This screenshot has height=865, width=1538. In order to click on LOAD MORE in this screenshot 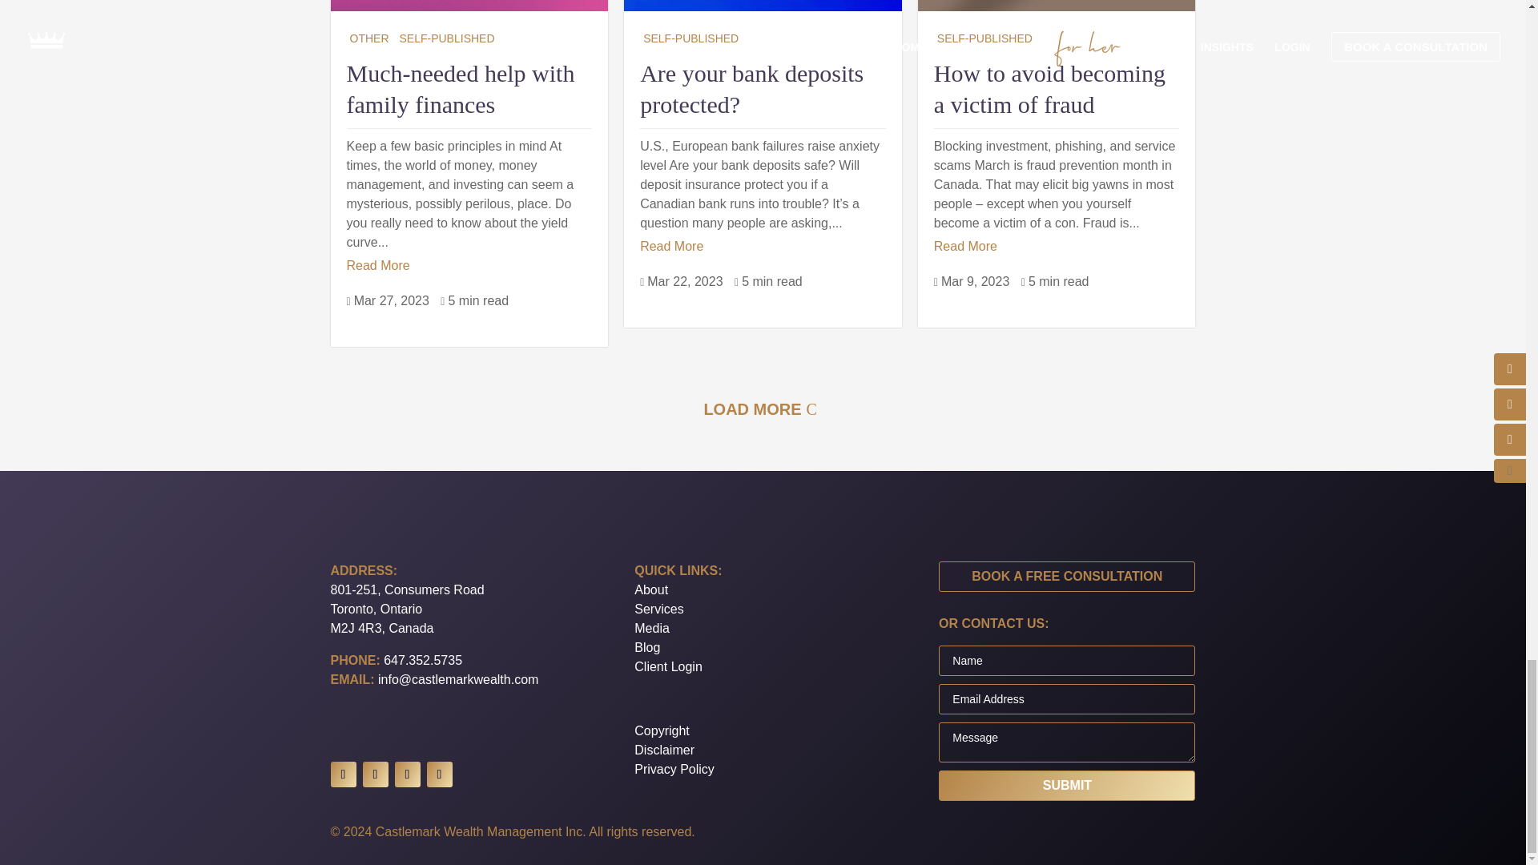, I will do `click(763, 408)`.